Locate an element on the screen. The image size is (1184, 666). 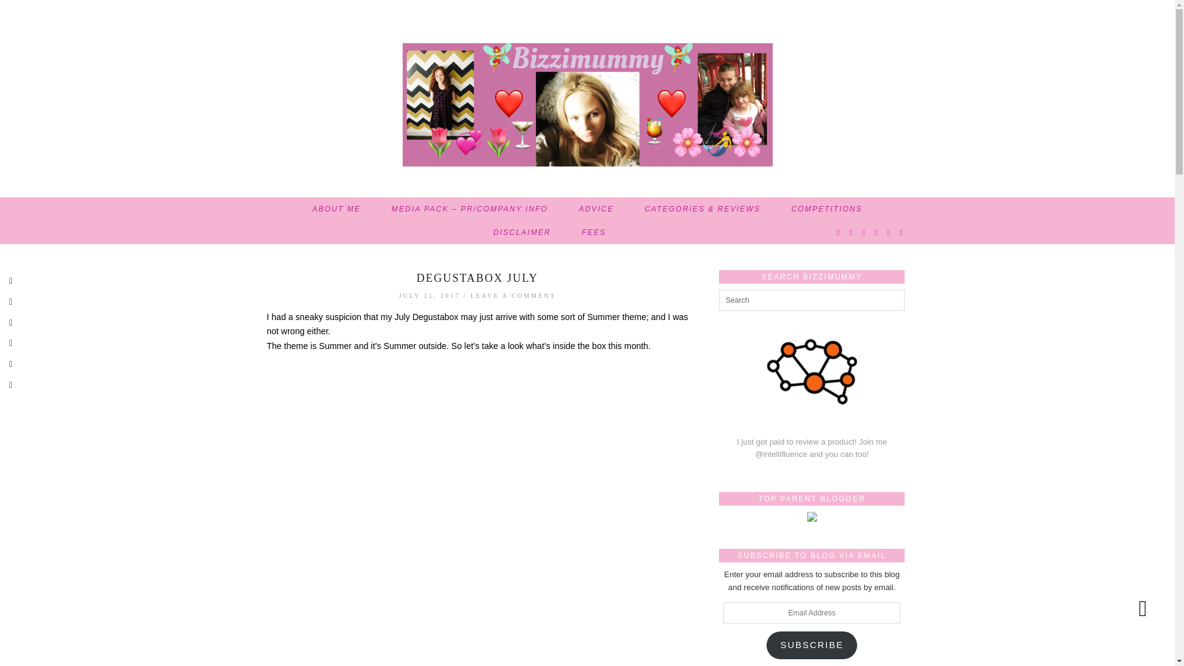
bloglovin is located at coordinates (889, 232).